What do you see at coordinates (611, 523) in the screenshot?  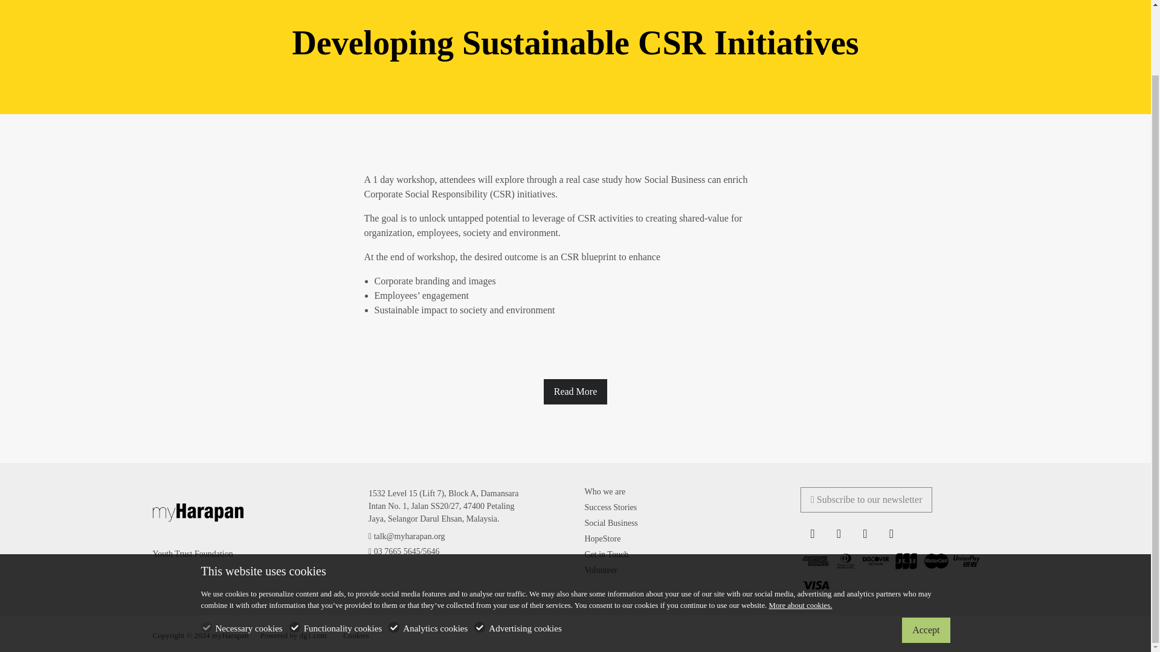 I see `Social Business` at bounding box center [611, 523].